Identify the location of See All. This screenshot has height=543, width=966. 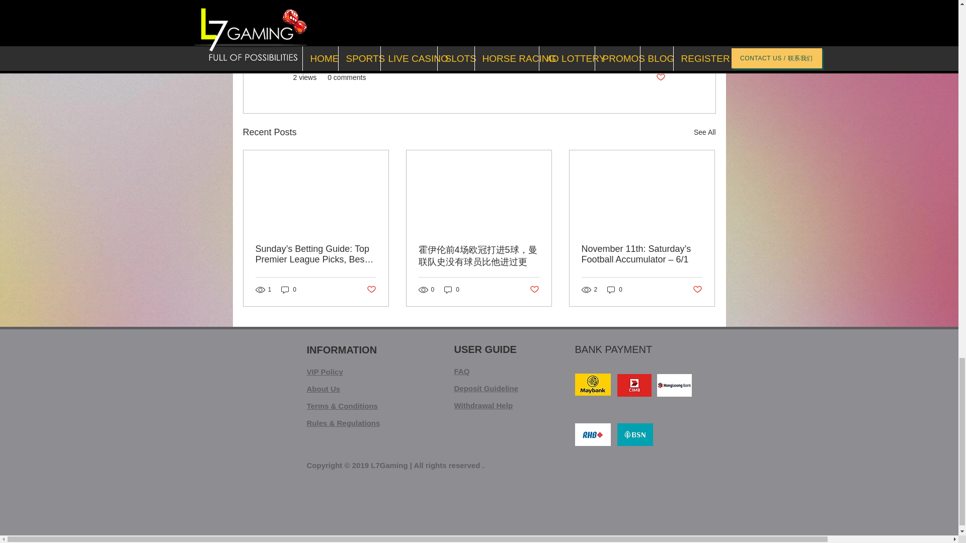
(704, 132).